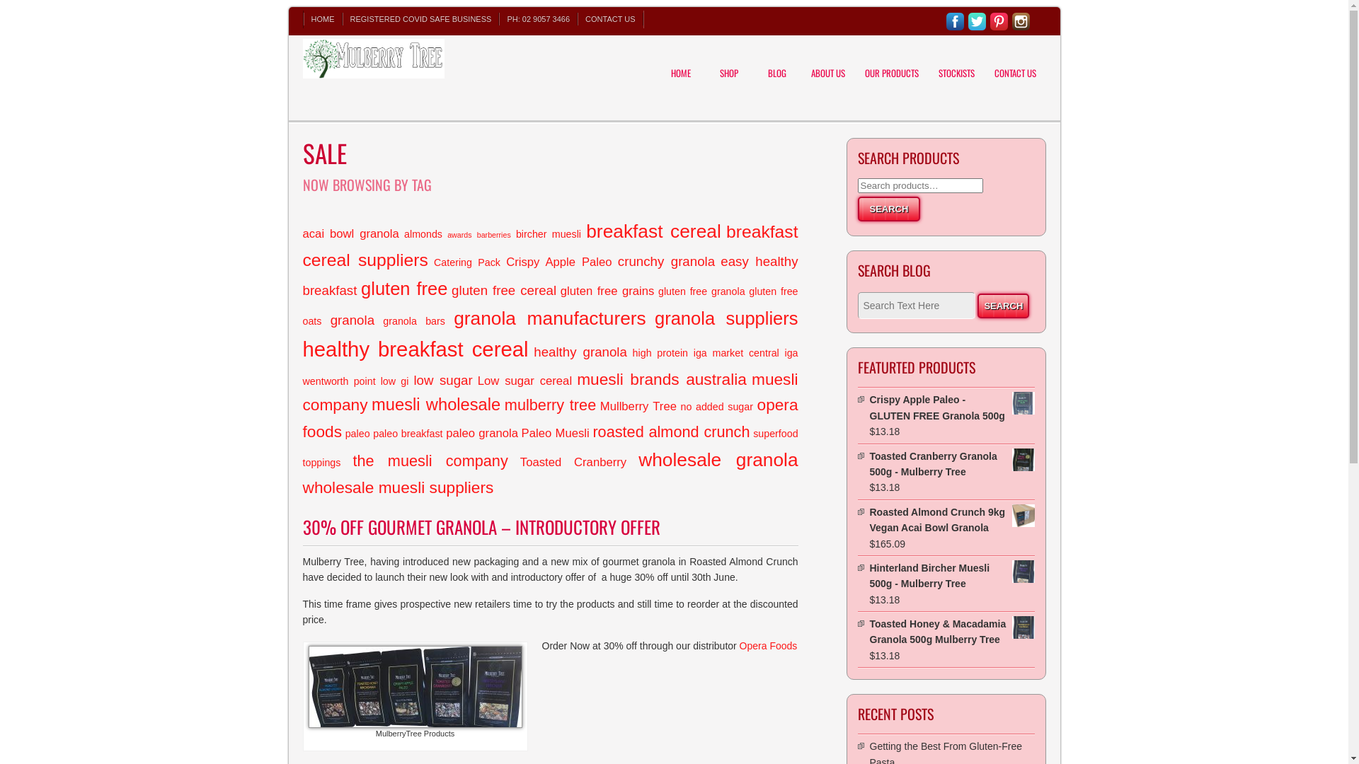 The height and width of the screenshot is (764, 1359). What do you see at coordinates (323, 19) in the screenshot?
I see `HOME` at bounding box center [323, 19].